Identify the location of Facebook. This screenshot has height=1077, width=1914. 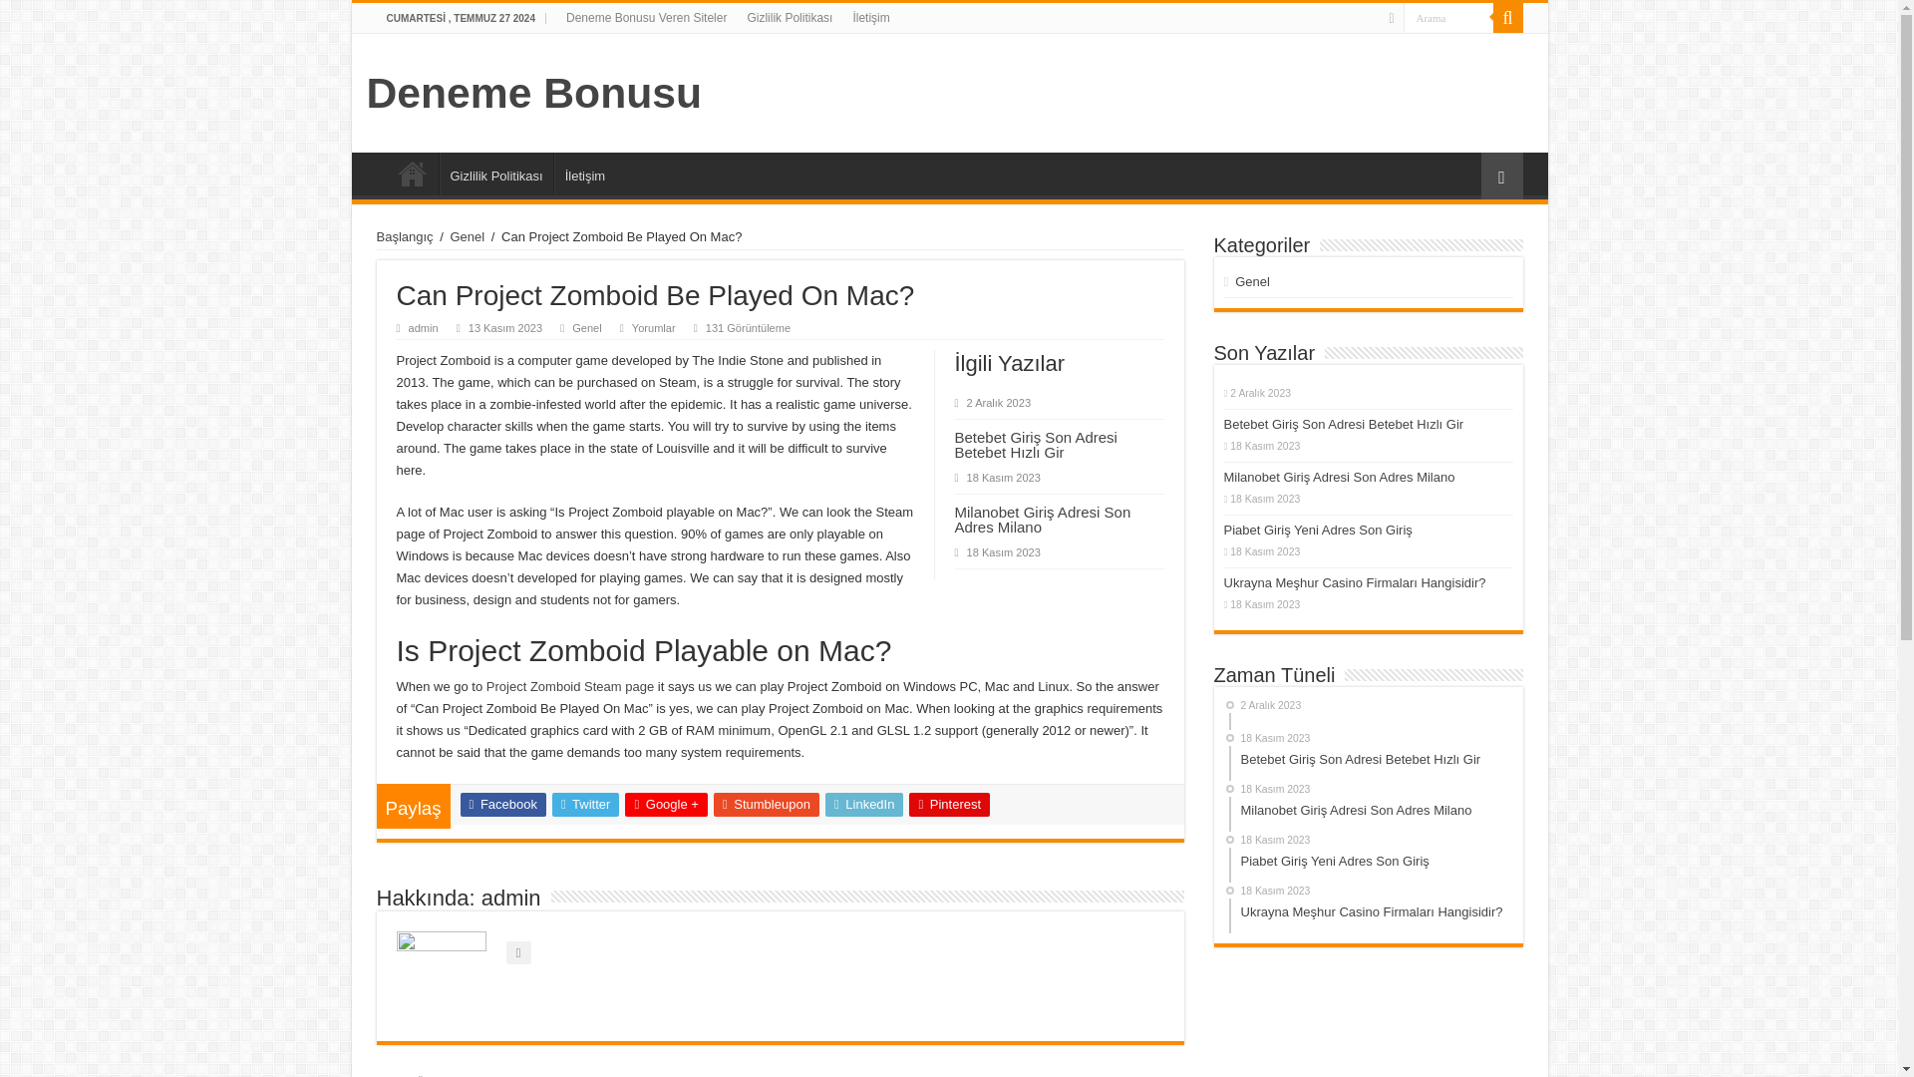
(949, 804).